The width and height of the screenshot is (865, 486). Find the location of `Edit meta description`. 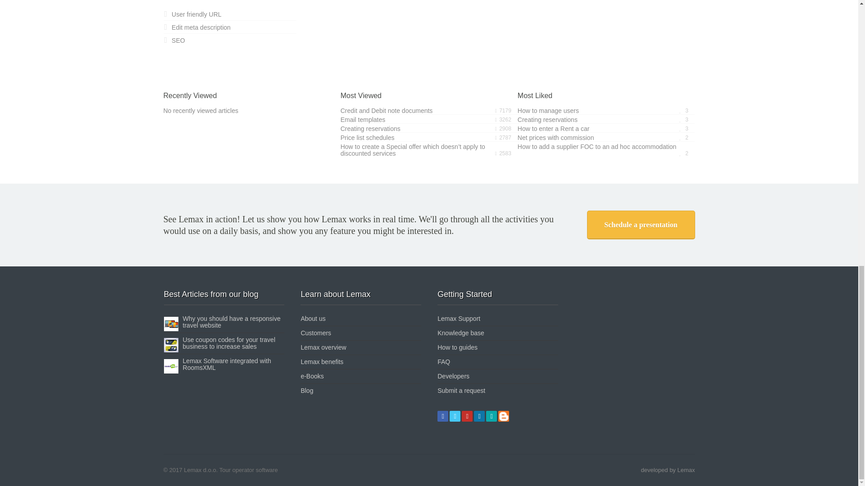

Edit meta description is located at coordinates (196, 27).